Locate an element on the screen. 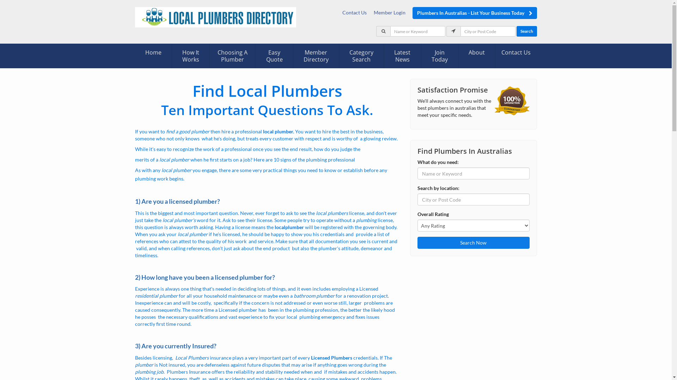  Choosing A Plumber is located at coordinates (233, 56).